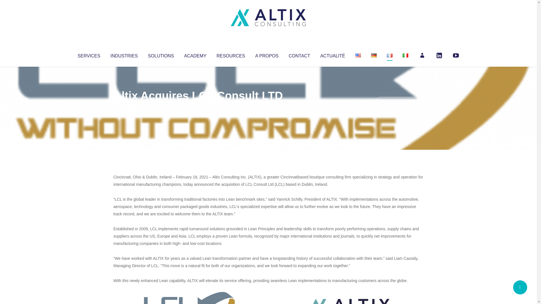 This screenshot has height=304, width=541. I want to click on SERVICES, so click(88, 55).